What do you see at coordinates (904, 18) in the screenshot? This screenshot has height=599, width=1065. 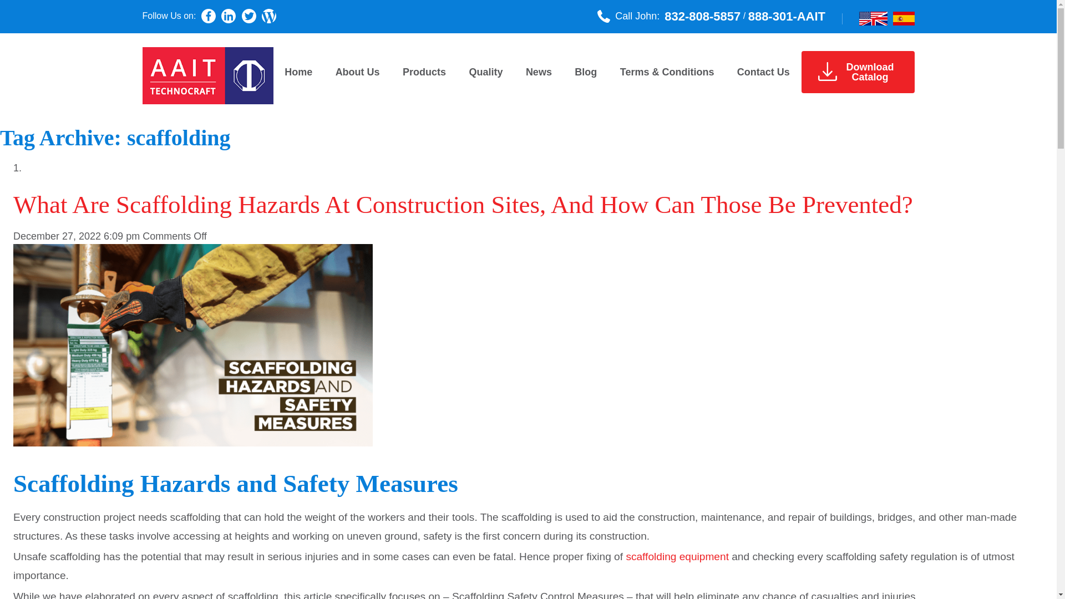 I see `AAIT Scaffold` at bounding box center [904, 18].